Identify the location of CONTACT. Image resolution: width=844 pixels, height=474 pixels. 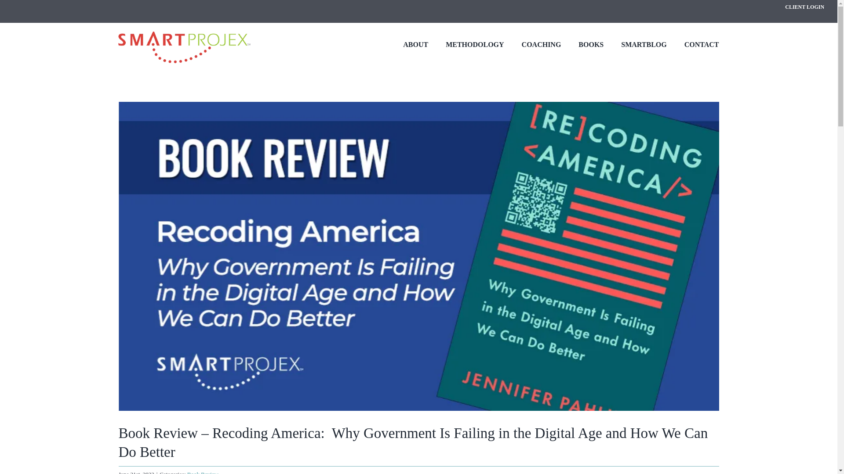
(702, 45).